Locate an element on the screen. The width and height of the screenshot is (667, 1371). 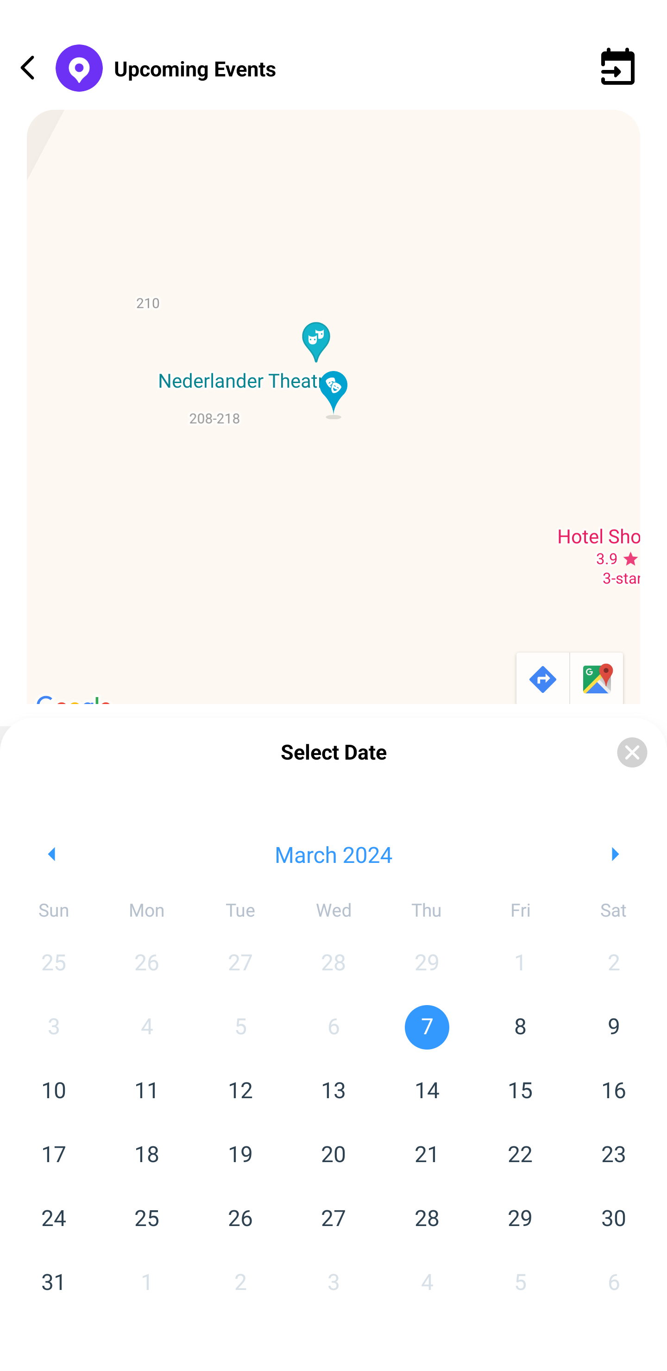
 Friday 29 March 2024  29 is located at coordinates (520, 1219).